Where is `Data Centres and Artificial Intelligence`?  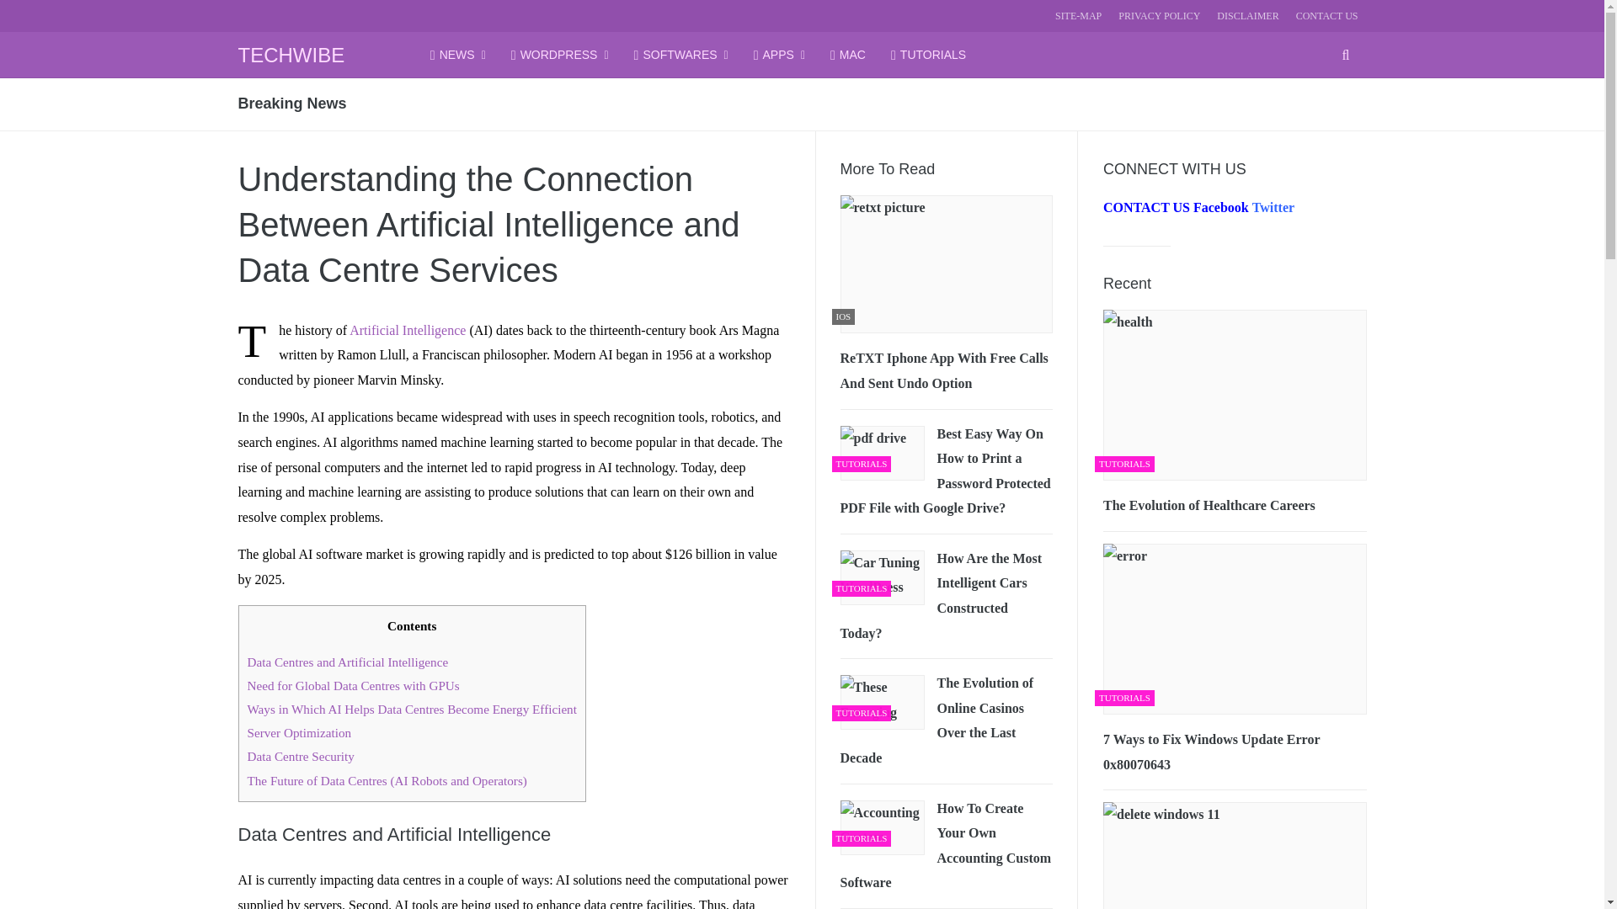 Data Centres and Artificial Intelligence is located at coordinates (348, 662).